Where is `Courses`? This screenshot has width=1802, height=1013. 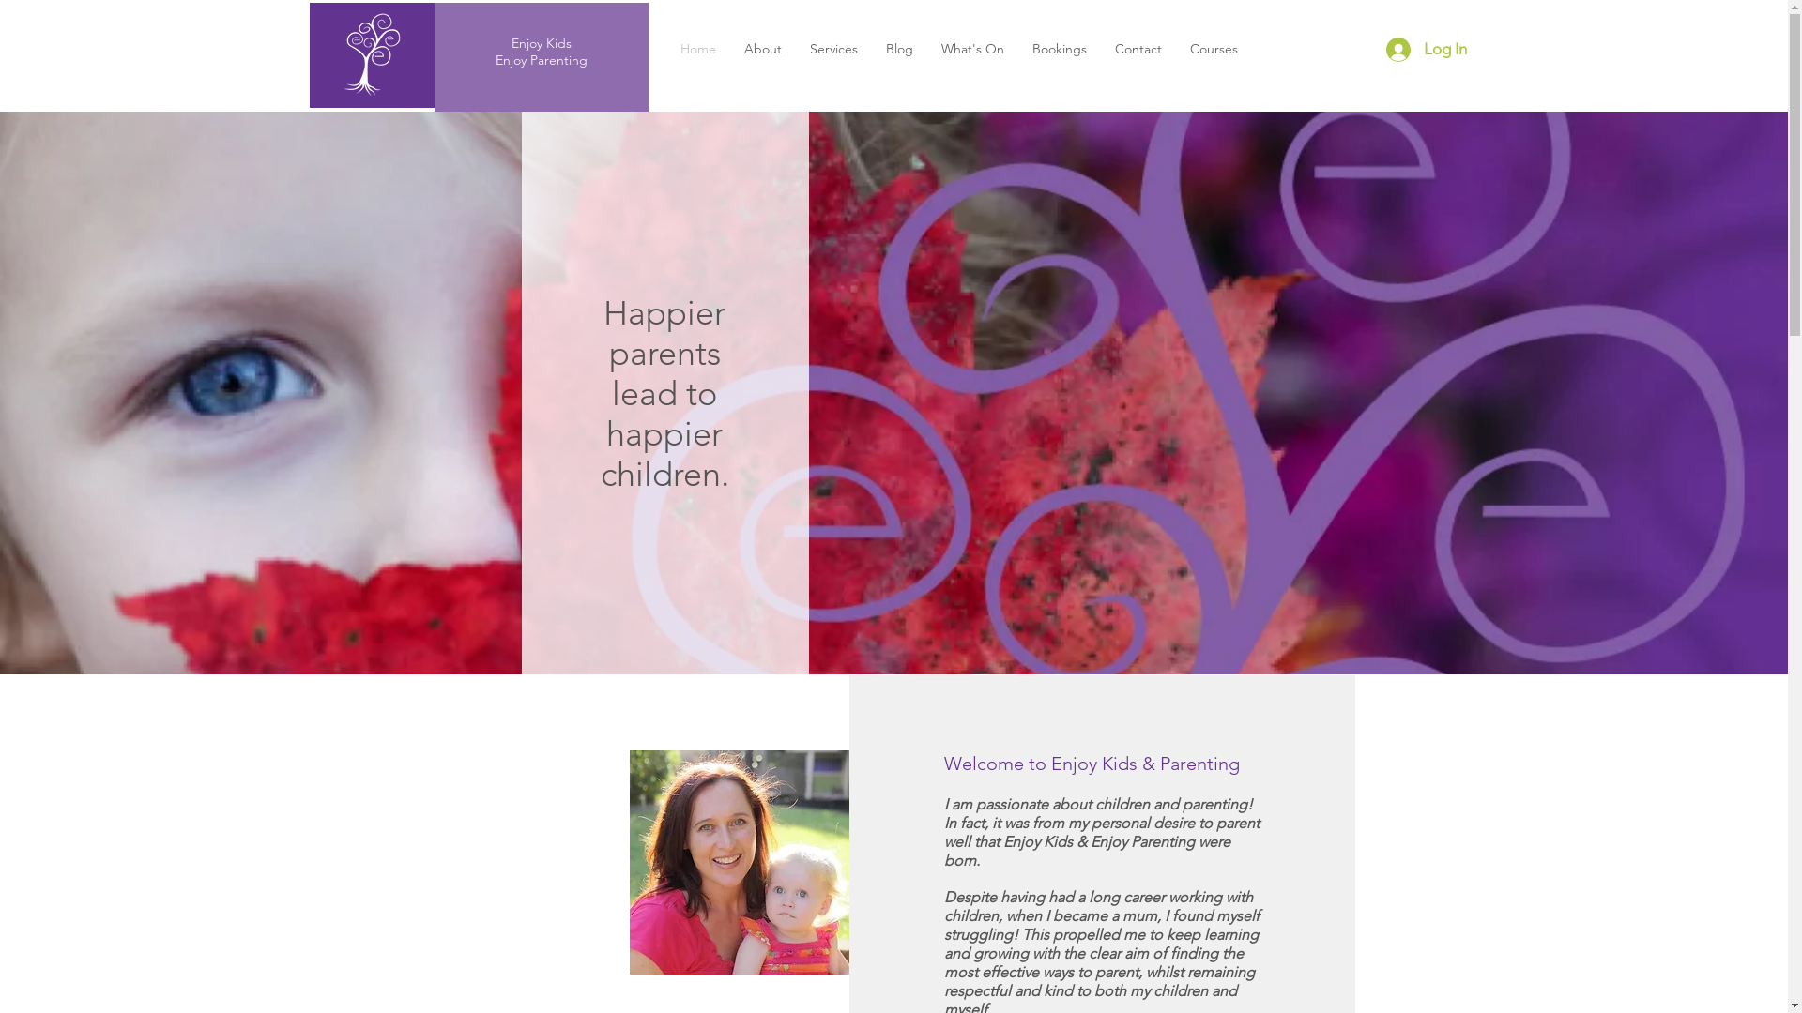 Courses is located at coordinates (1213, 49).